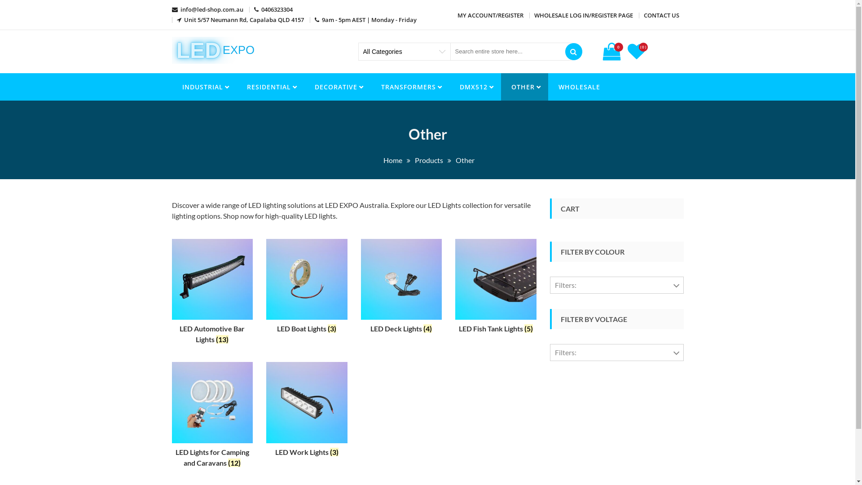  Describe the element at coordinates (579, 87) in the screenshot. I see `WHOLESALE` at that location.